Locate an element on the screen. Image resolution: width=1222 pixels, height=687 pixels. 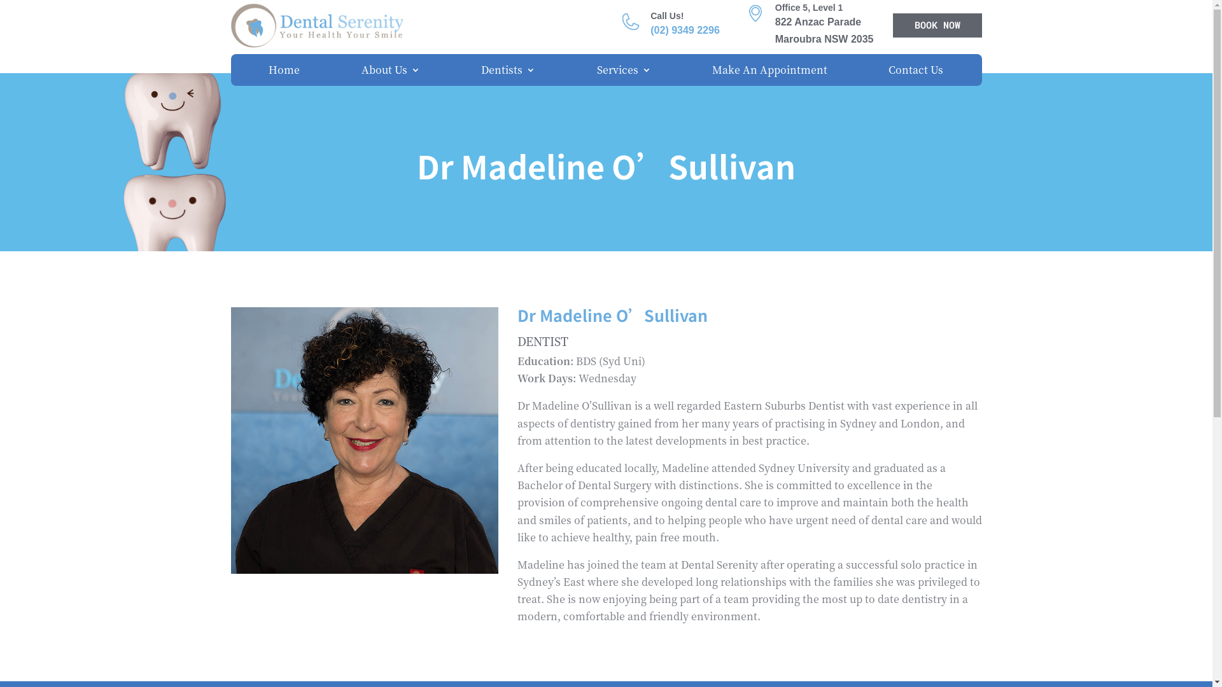
Services is located at coordinates (624, 73).